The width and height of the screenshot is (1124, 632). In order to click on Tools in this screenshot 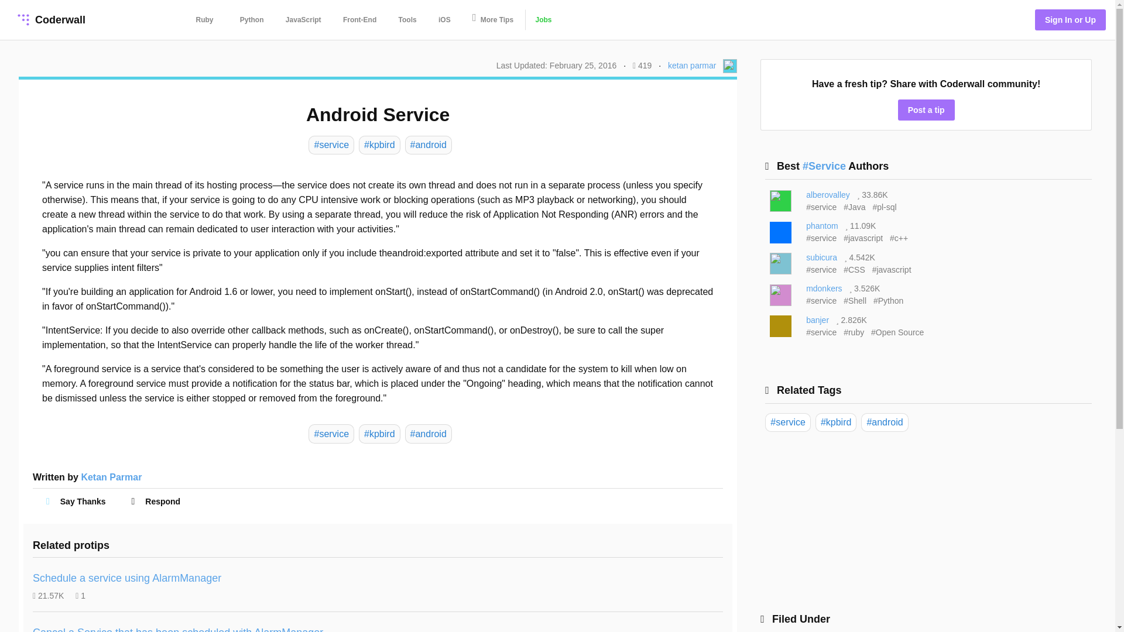, I will do `click(407, 20)`.